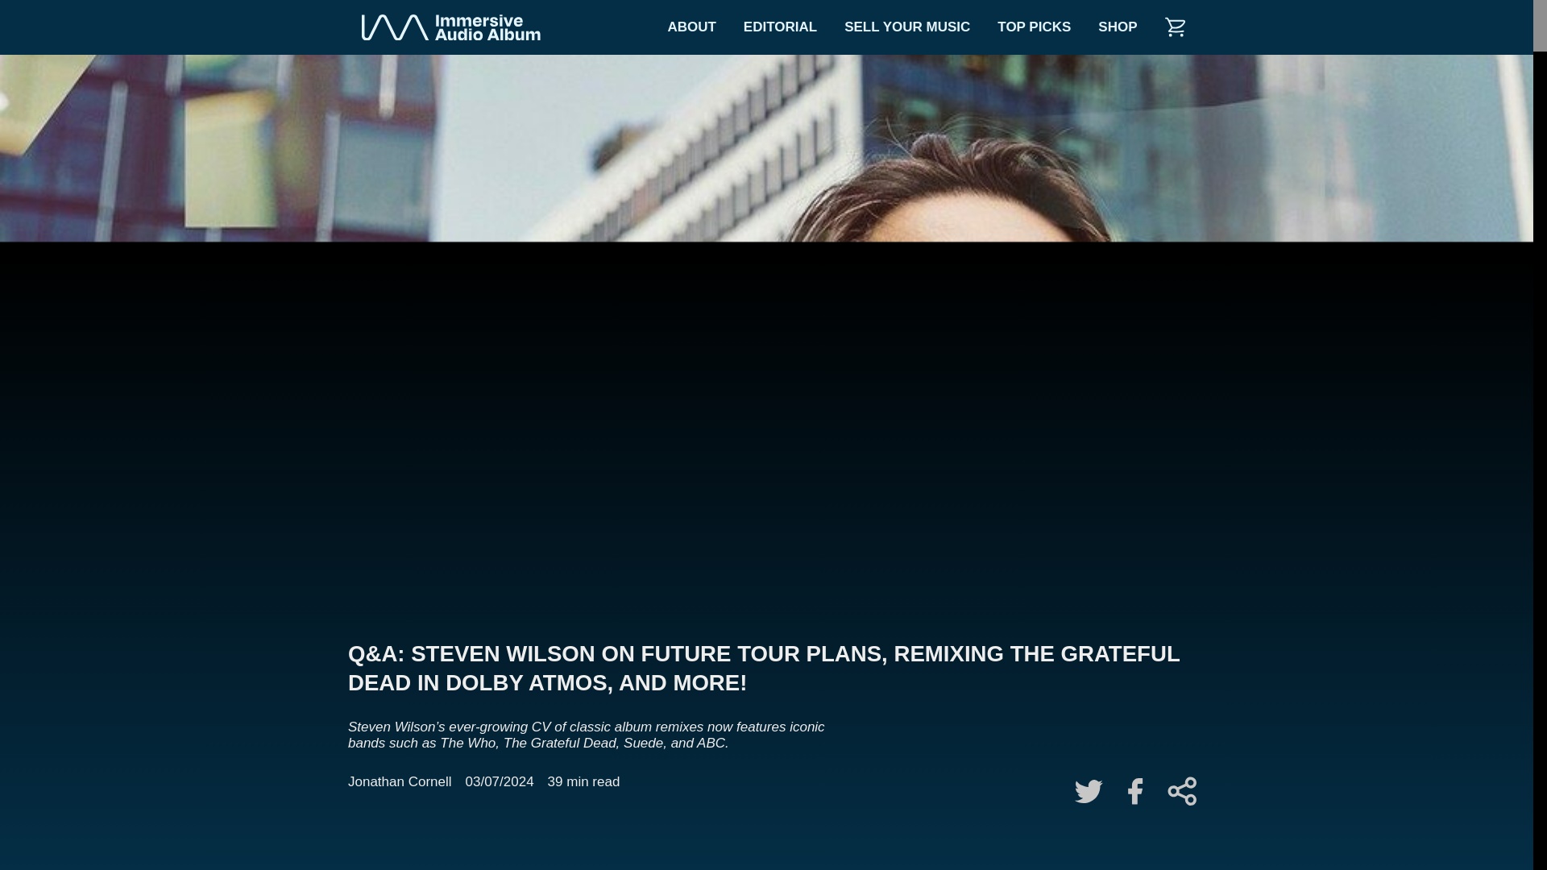 This screenshot has width=1547, height=870. I want to click on ABOUT, so click(691, 27).